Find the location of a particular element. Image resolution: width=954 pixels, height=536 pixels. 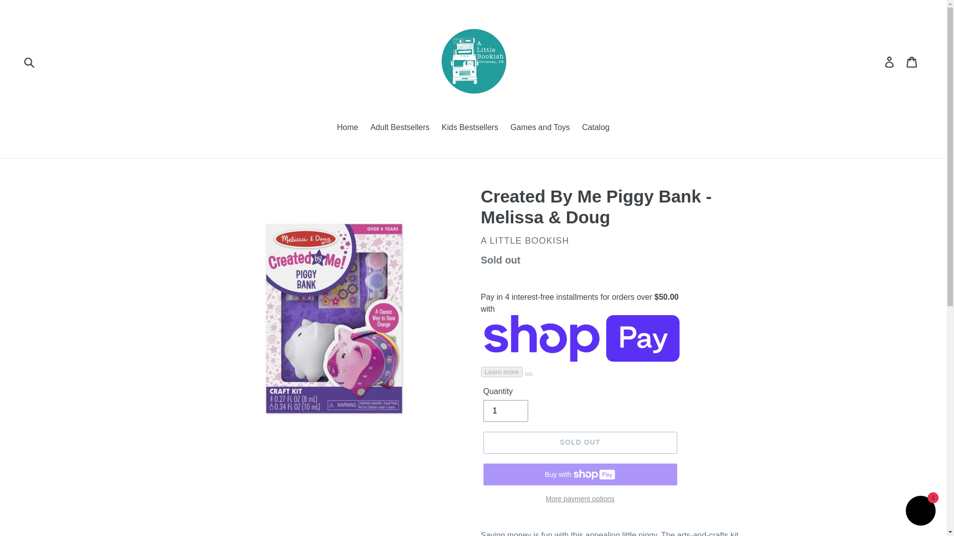

More payment options is located at coordinates (579, 499).